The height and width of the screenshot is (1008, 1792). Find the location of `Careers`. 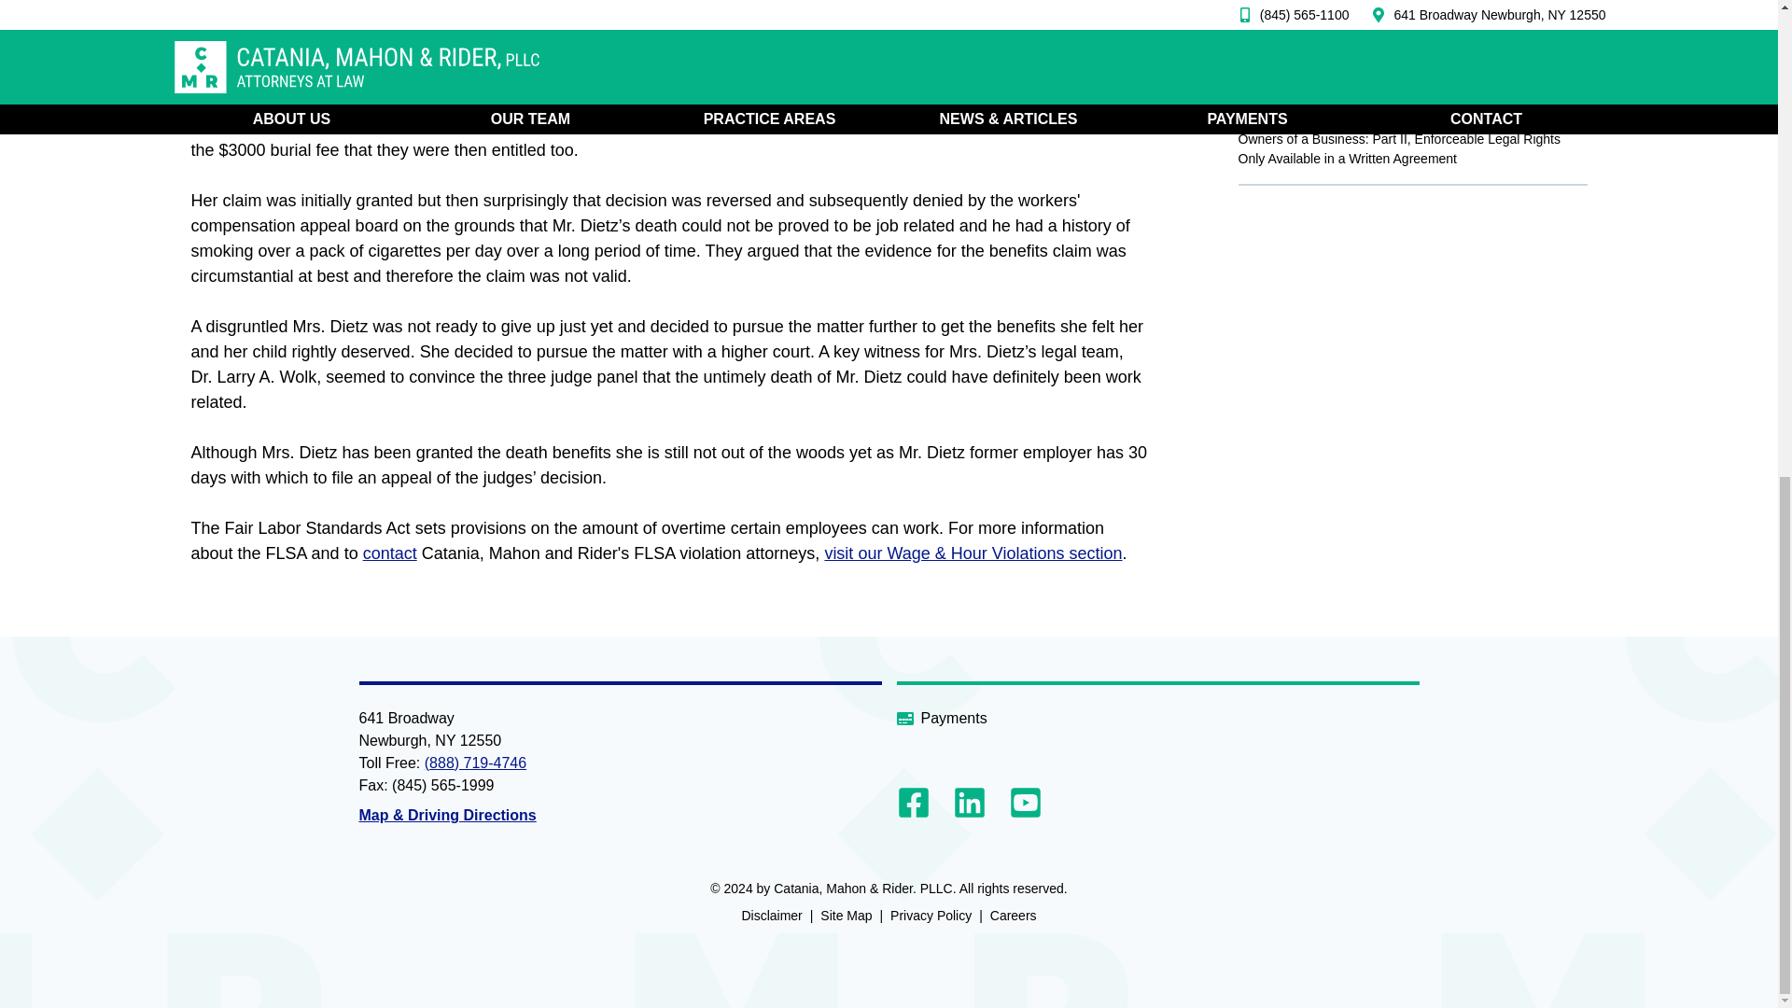

Careers is located at coordinates (1014, 915).